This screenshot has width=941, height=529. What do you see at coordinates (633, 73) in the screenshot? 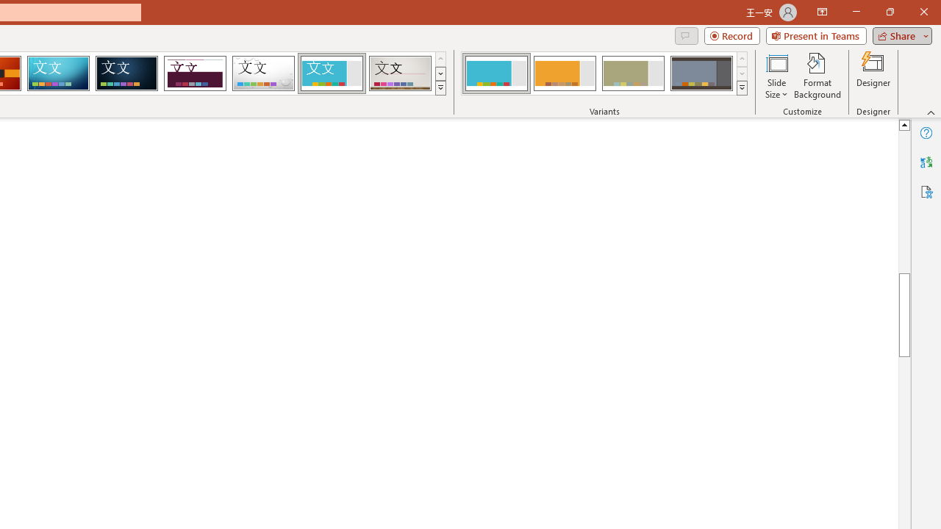
I see `Frame Variant 3` at bounding box center [633, 73].